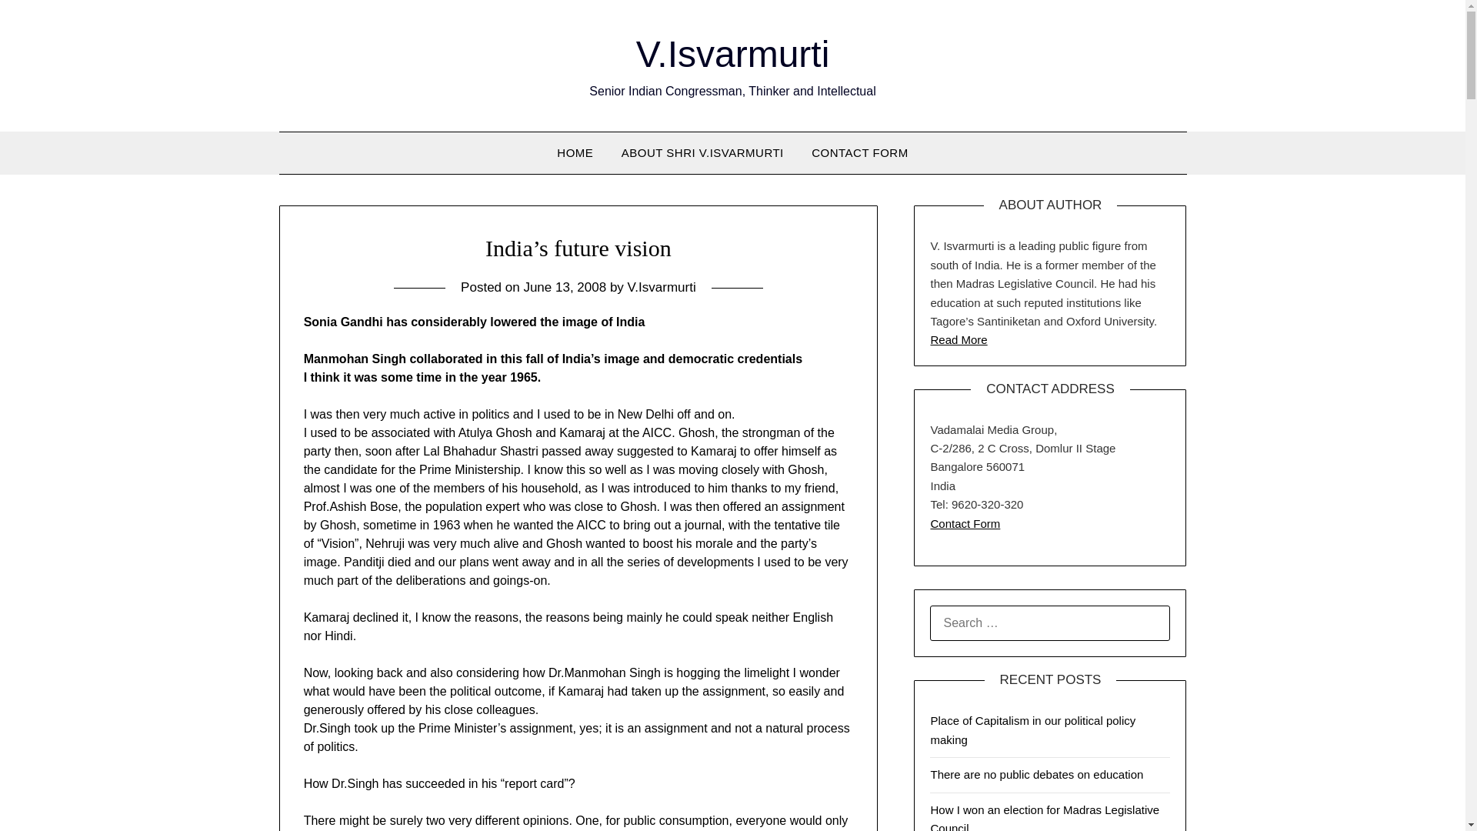  Describe the element at coordinates (564, 287) in the screenshot. I see `June 13, 2008` at that location.